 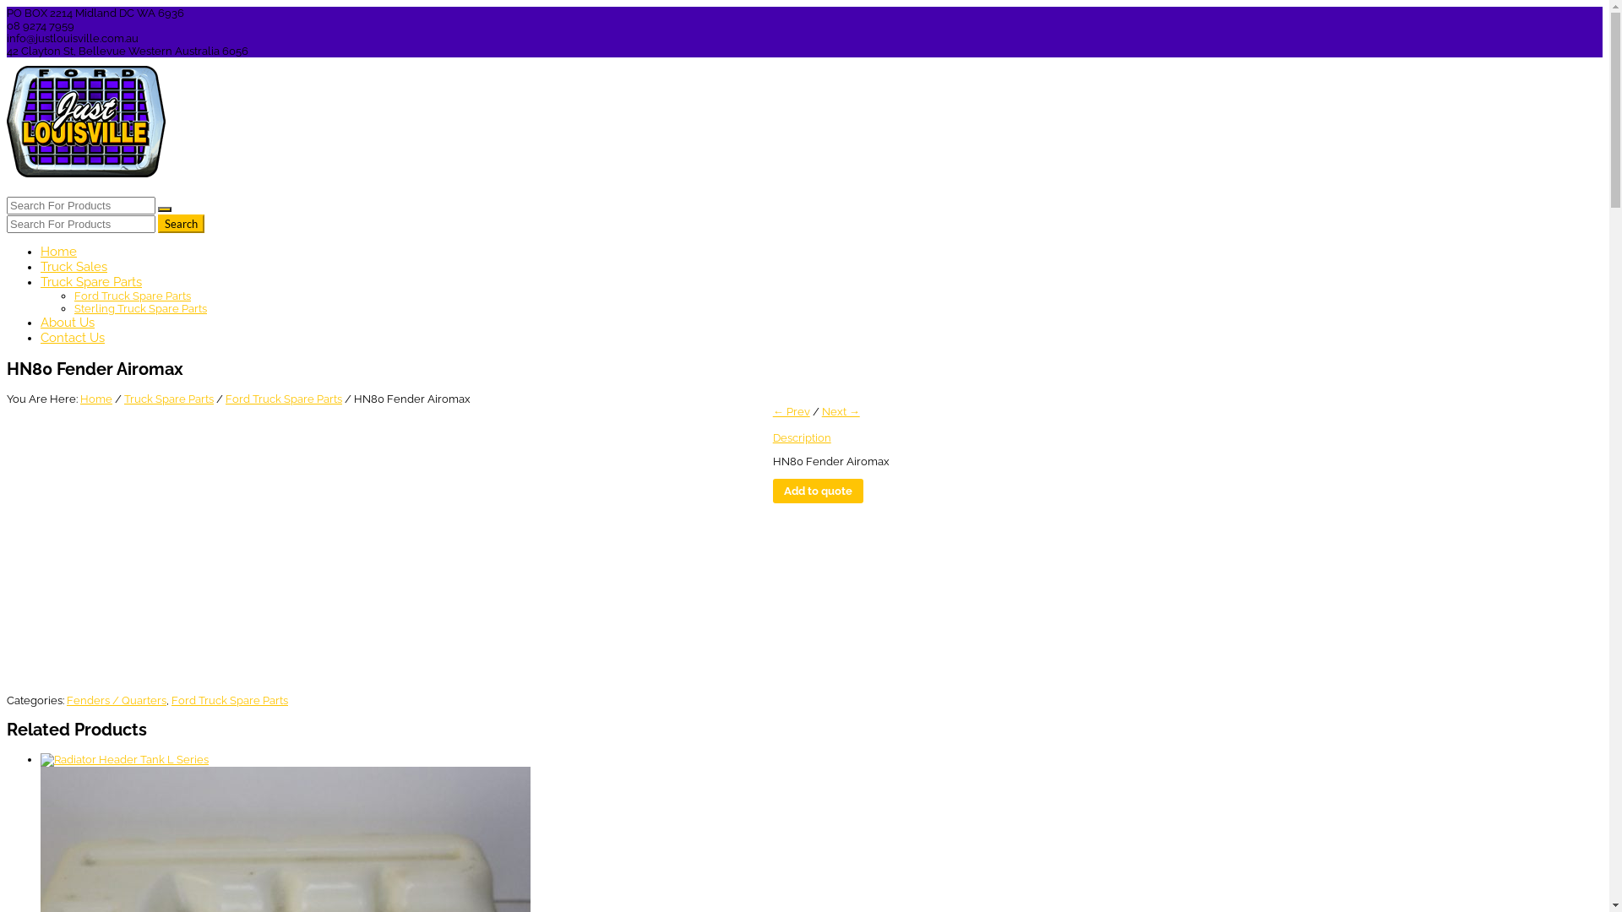 I want to click on Add to quote, so click(x=818, y=491).